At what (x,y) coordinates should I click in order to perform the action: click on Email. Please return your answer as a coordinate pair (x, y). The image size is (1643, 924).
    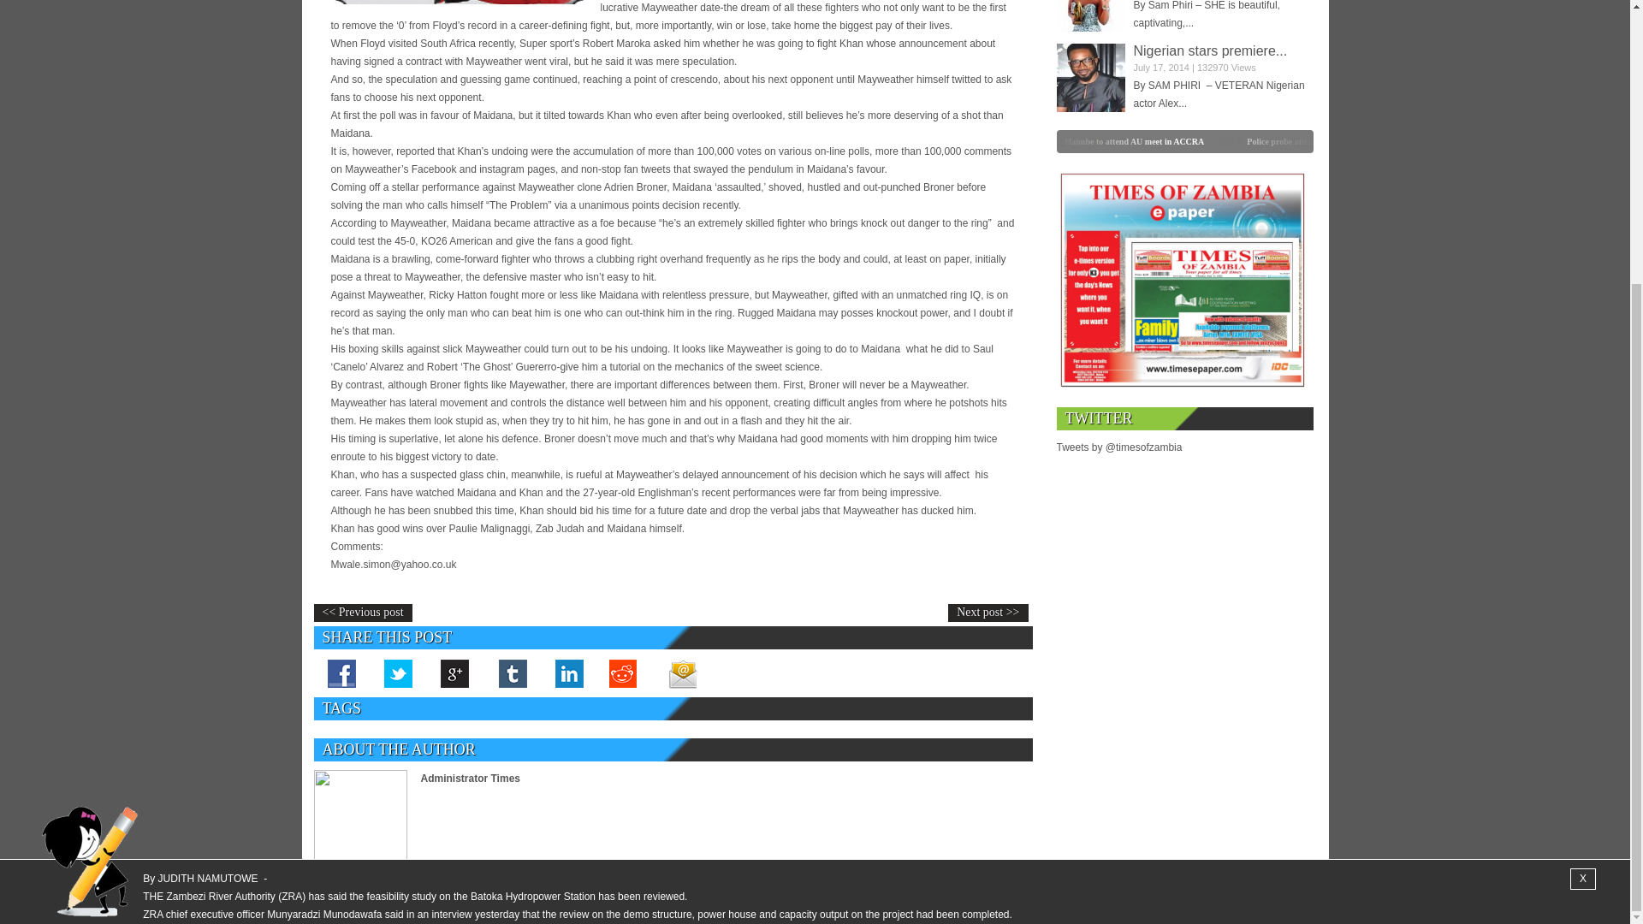
    Looking at the image, I should click on (681, 672).